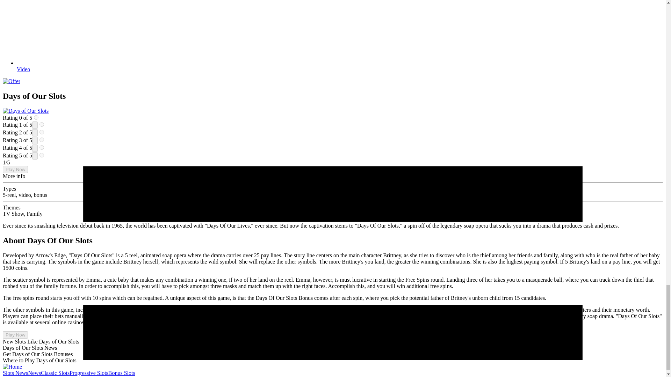 Image resolution: width=671 pixels, height=377 pixels. I want to click on Progressive Slots, so click(89, 373).